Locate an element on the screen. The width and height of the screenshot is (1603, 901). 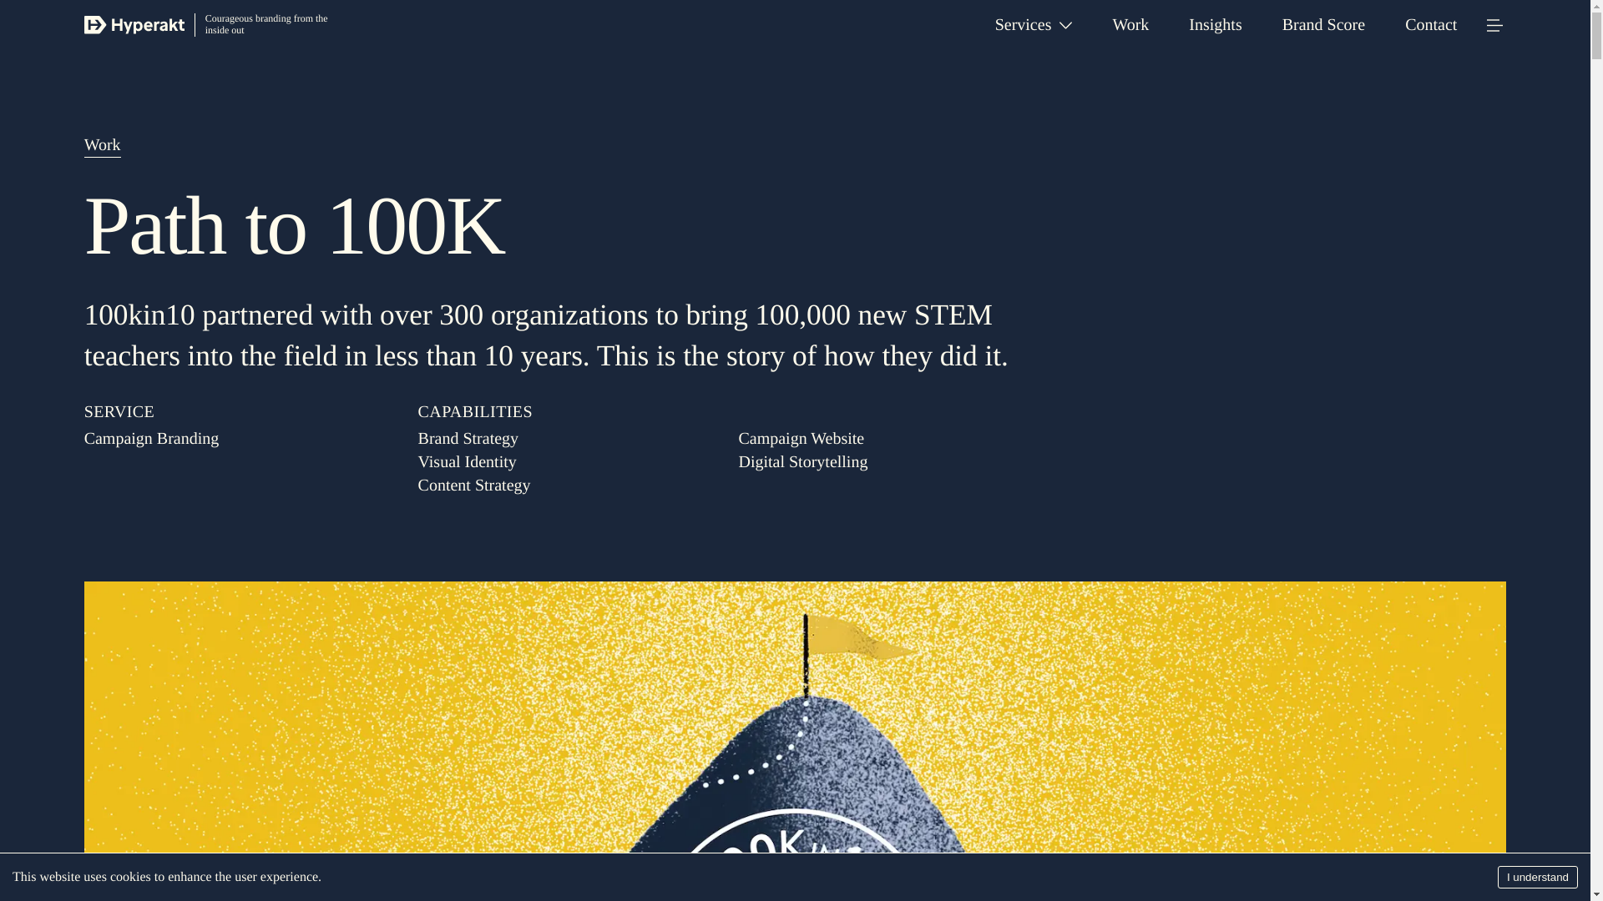
Digital Storytelling is located at coordinates (801, 462).